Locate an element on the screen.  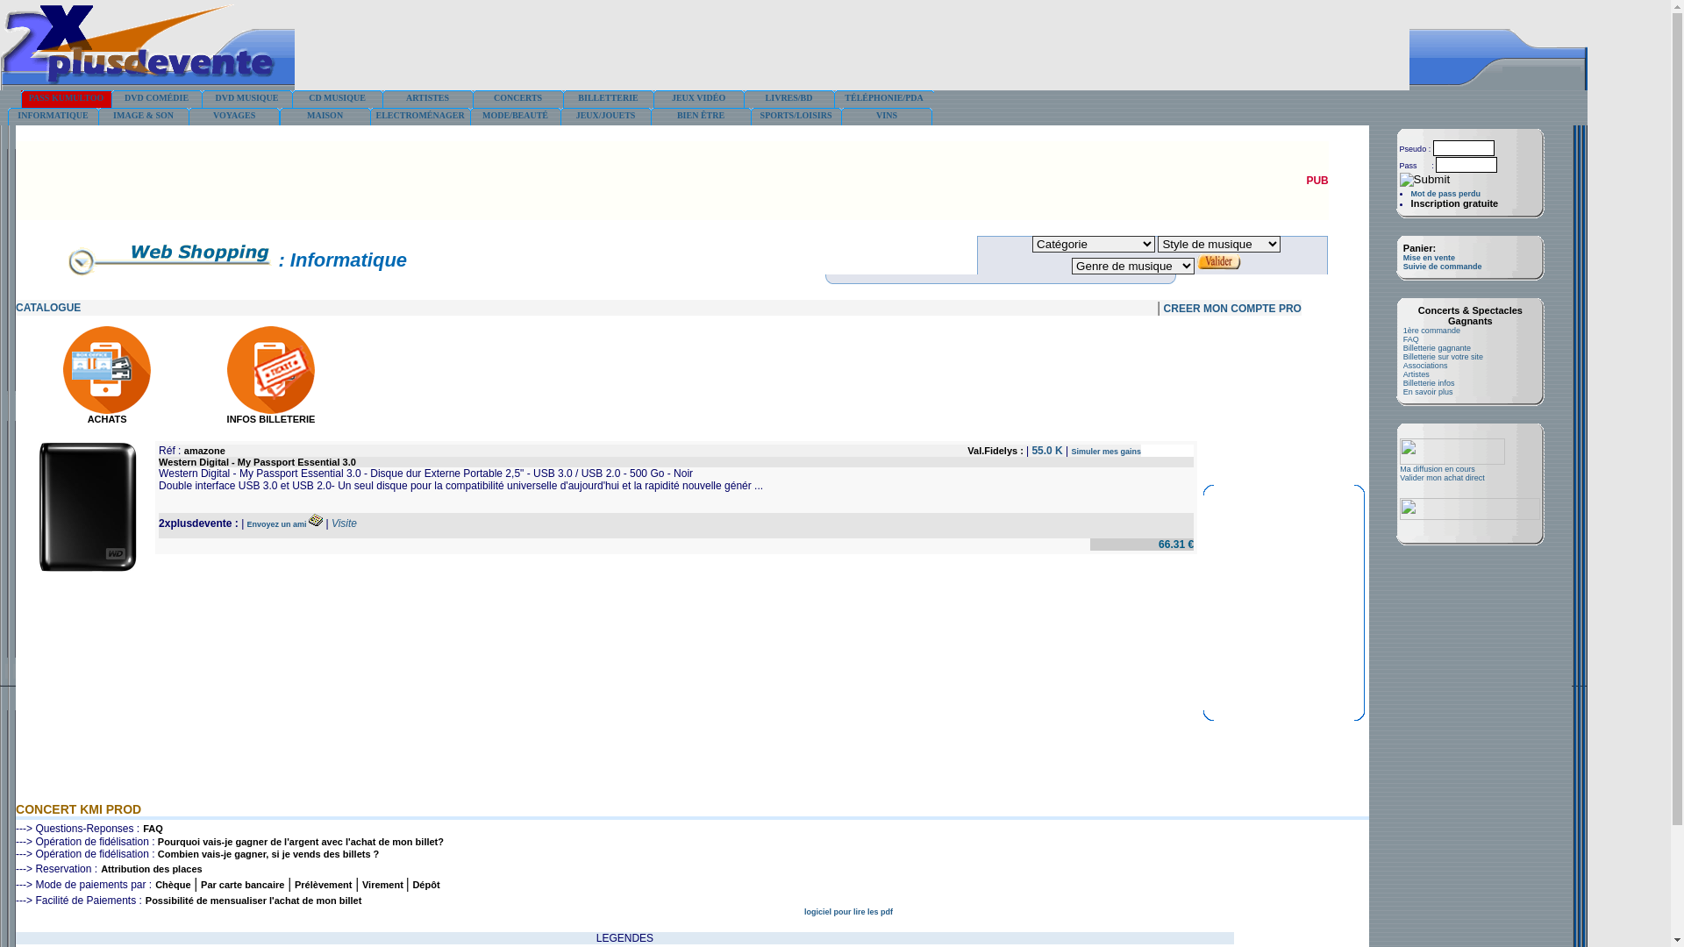
VOYAGES is located at coordinates (234, 117).